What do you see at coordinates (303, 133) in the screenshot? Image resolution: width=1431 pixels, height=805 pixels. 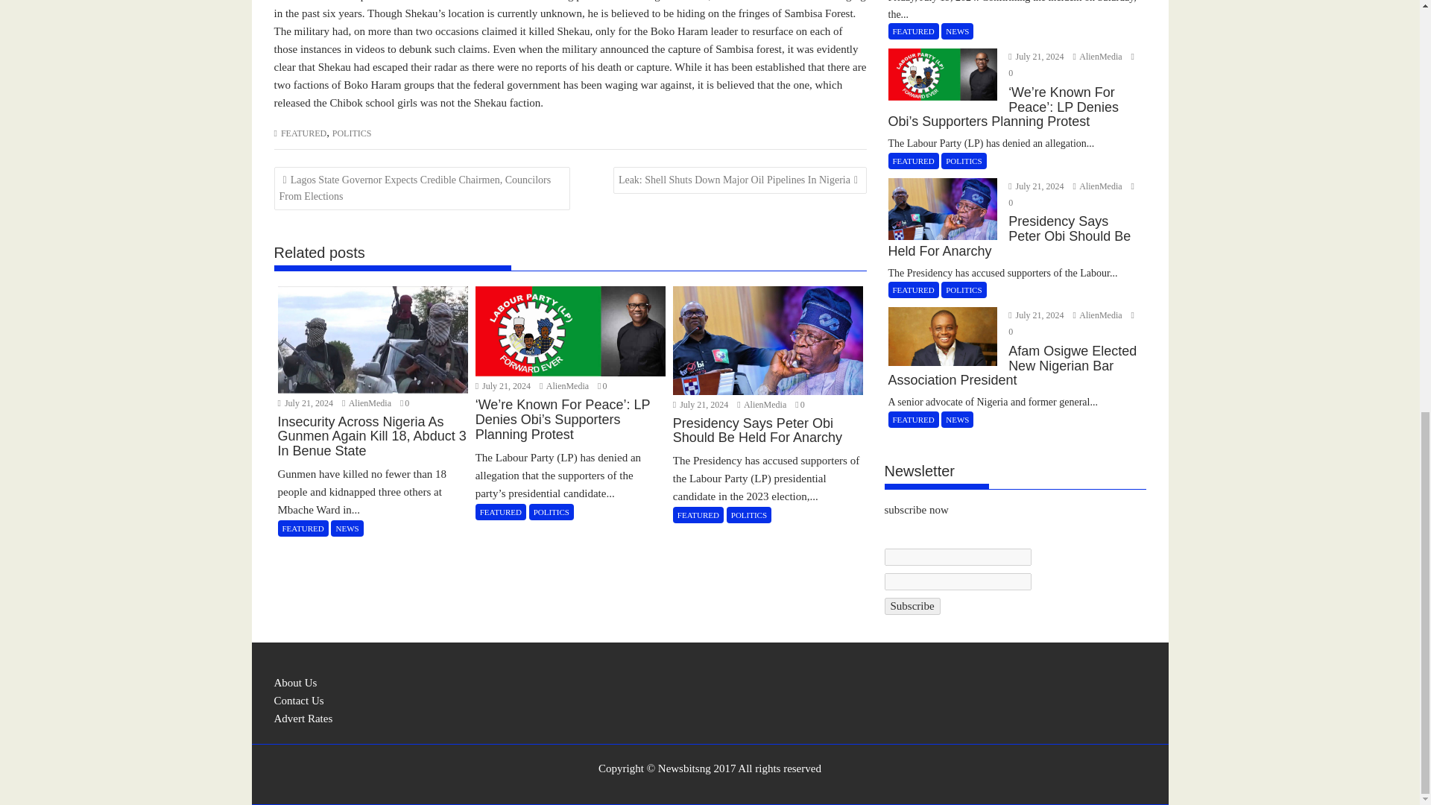 I see `FEATURED` at bounding box center [303, 133].